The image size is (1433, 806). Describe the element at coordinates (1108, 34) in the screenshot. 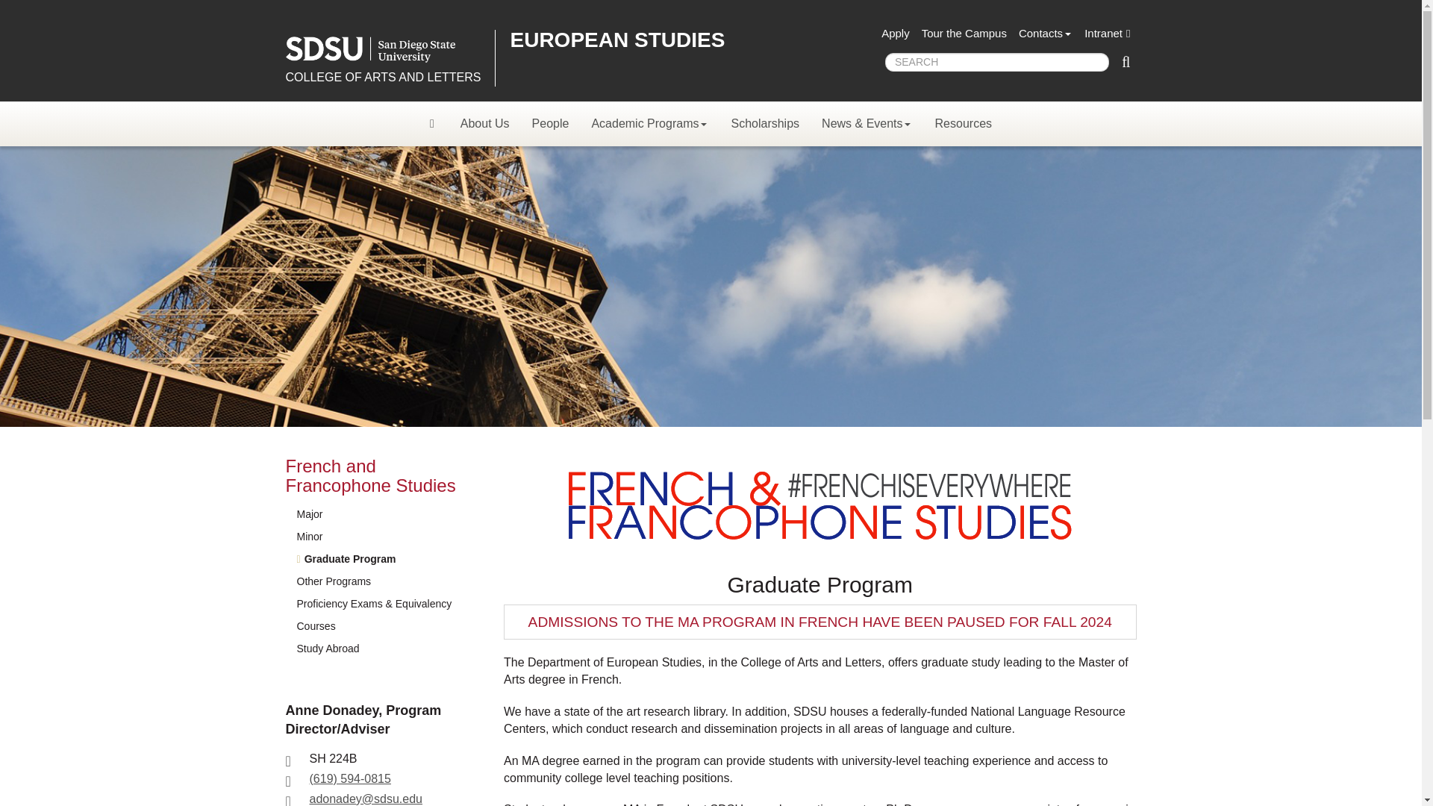

I see `Intranet` at that location.